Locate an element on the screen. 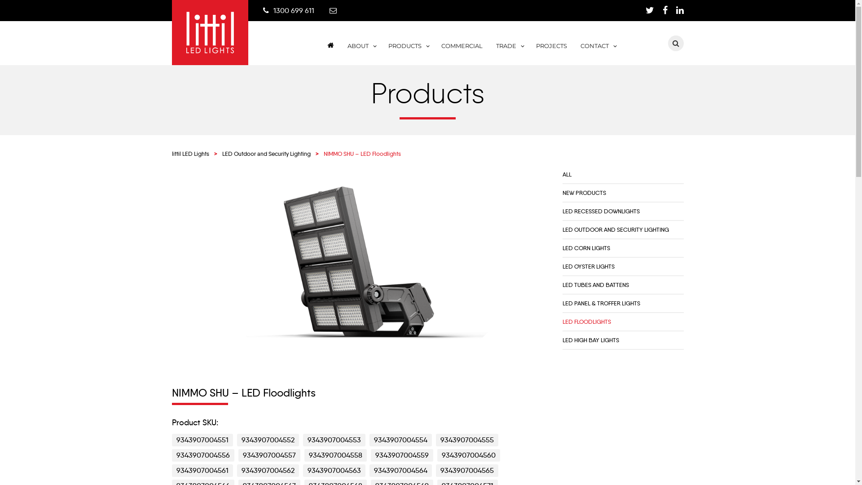  PROJECTS is located at coordinates (551, 52).